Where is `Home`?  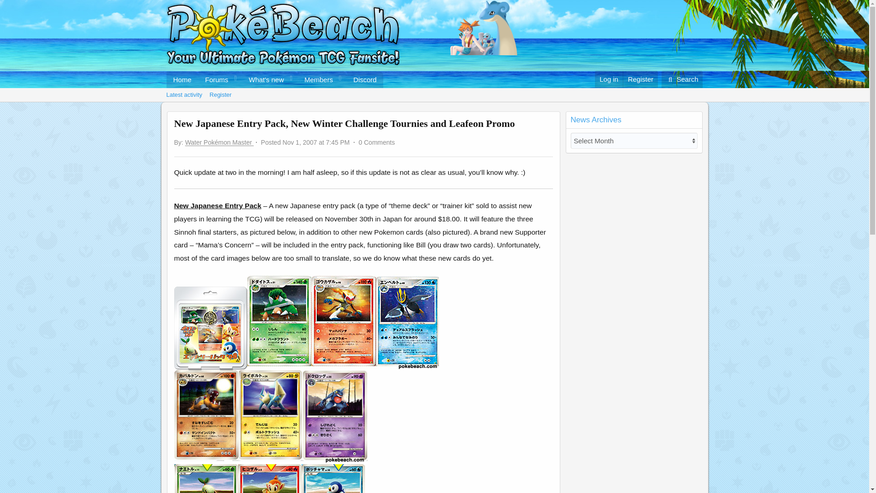
Home is located at coordinates (182, 79).